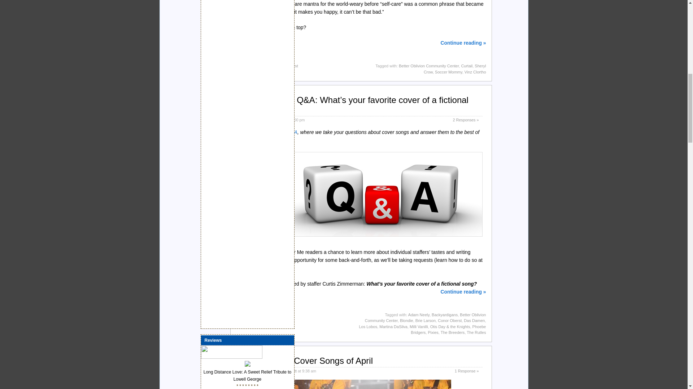 The image size is (693, 389). What do you see at coordinates (448, 72) in the screenshot?
I see `Soccer Mommy` at bounding box center [448, 72].